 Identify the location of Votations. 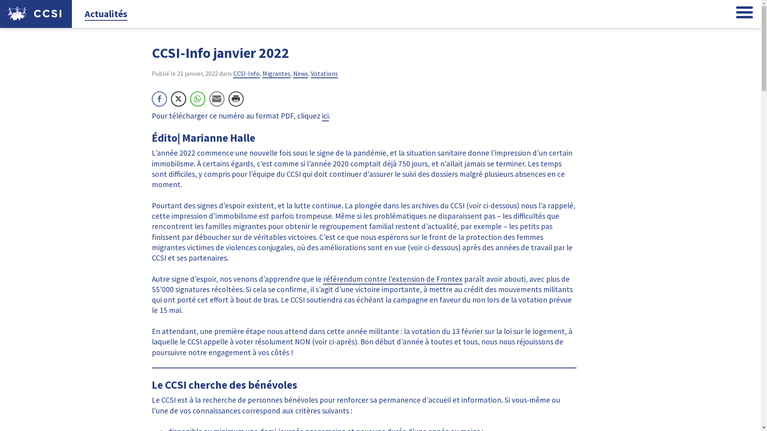
(324, 74).